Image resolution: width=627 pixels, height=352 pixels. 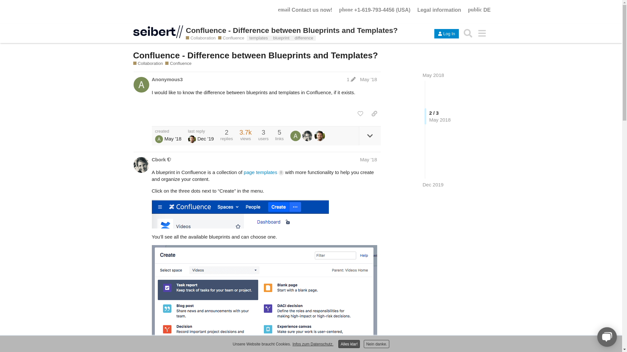 What do you see at coordinates (192, 139) in the screenshot?
I see `Adil Nasri` at bounding box center [192, 139].